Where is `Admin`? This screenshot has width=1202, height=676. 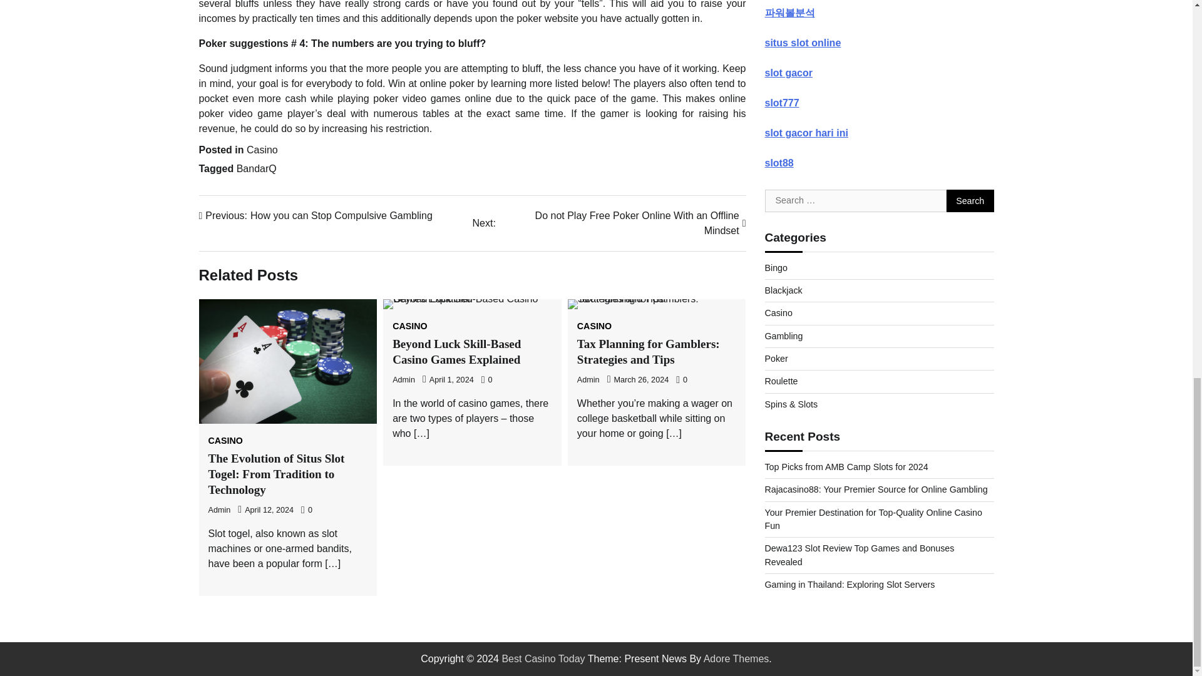
Admin is located at coordinates (219, 510).